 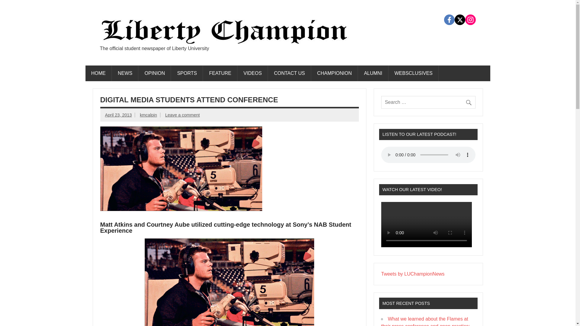 I want to click on Tweets by LUChampionNews, so click(x=413, y=273).